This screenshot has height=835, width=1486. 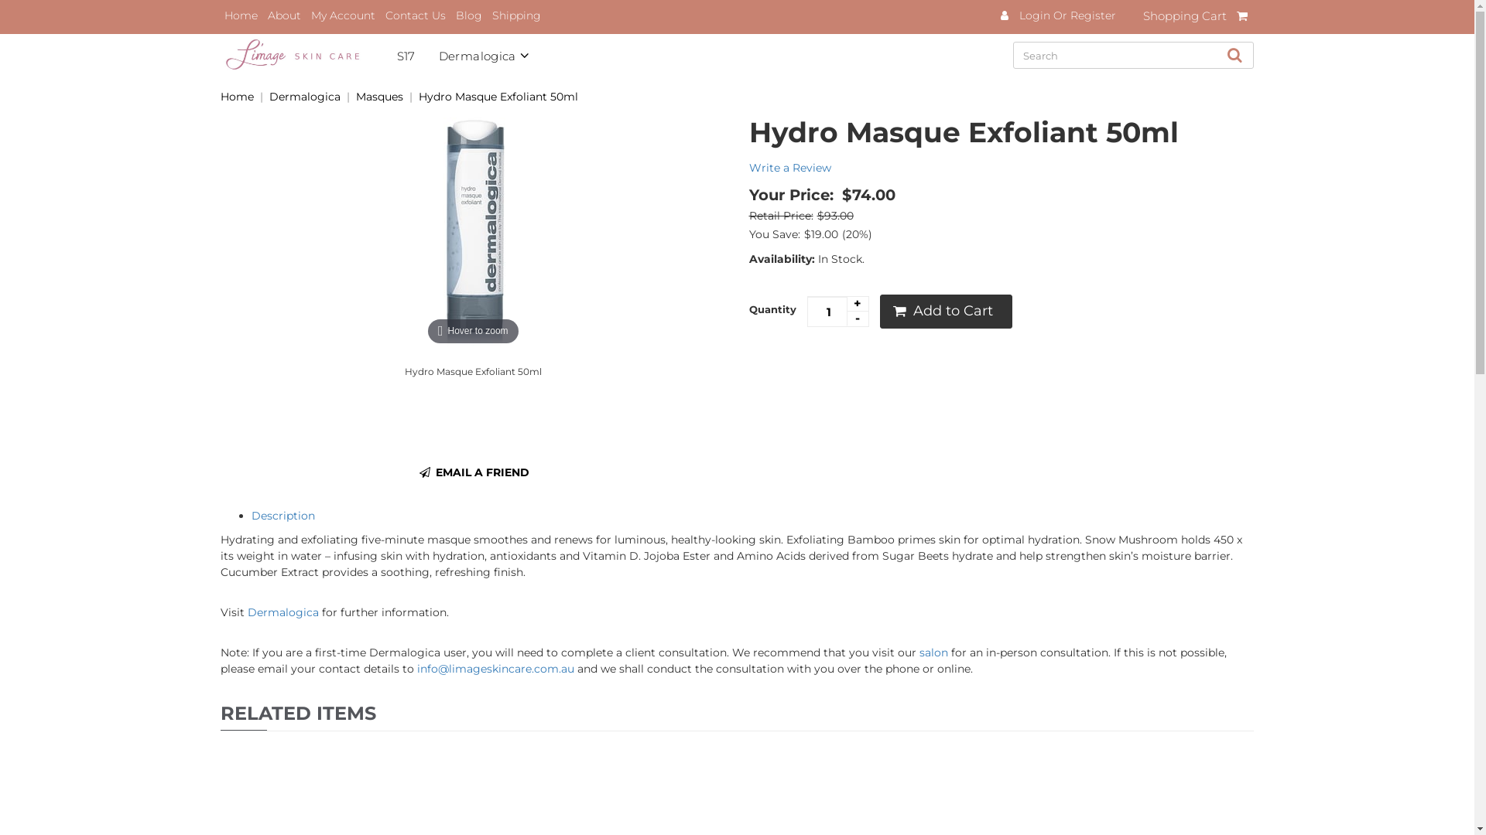 What do you see at coordinates (1066, 15) in the screenshot?
I see `Login Or Register` at bounding box center [1066, 15].